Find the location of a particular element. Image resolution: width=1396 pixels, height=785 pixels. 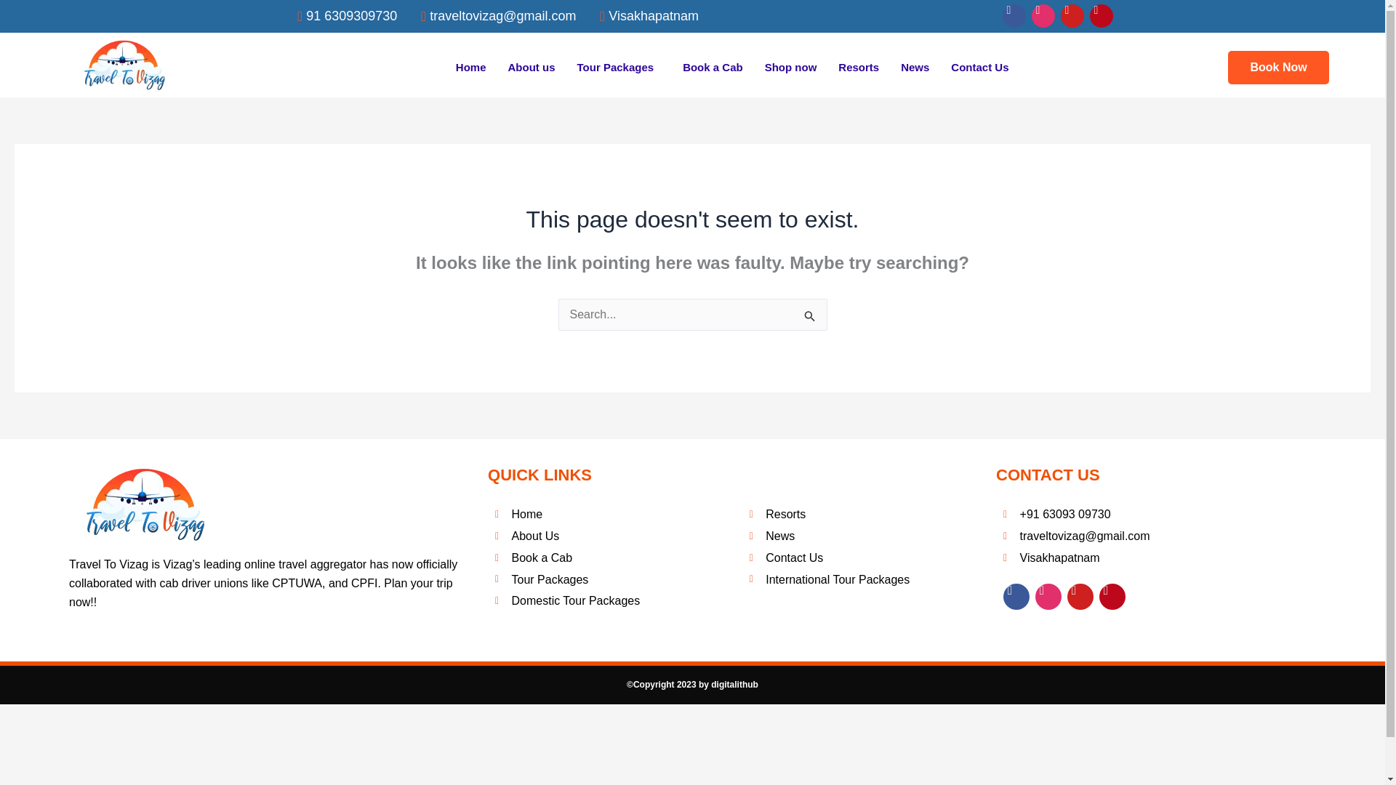

Home is located at coordinates (471, 67).